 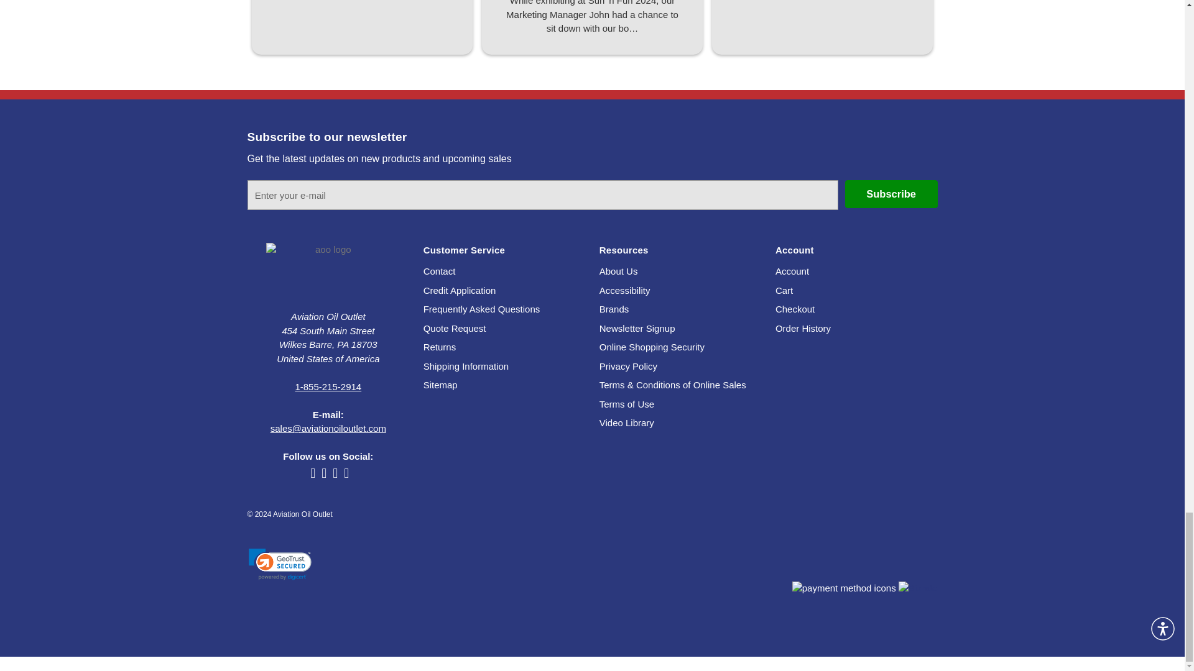 I want to click on shipping information, so click(x=466, y=367).